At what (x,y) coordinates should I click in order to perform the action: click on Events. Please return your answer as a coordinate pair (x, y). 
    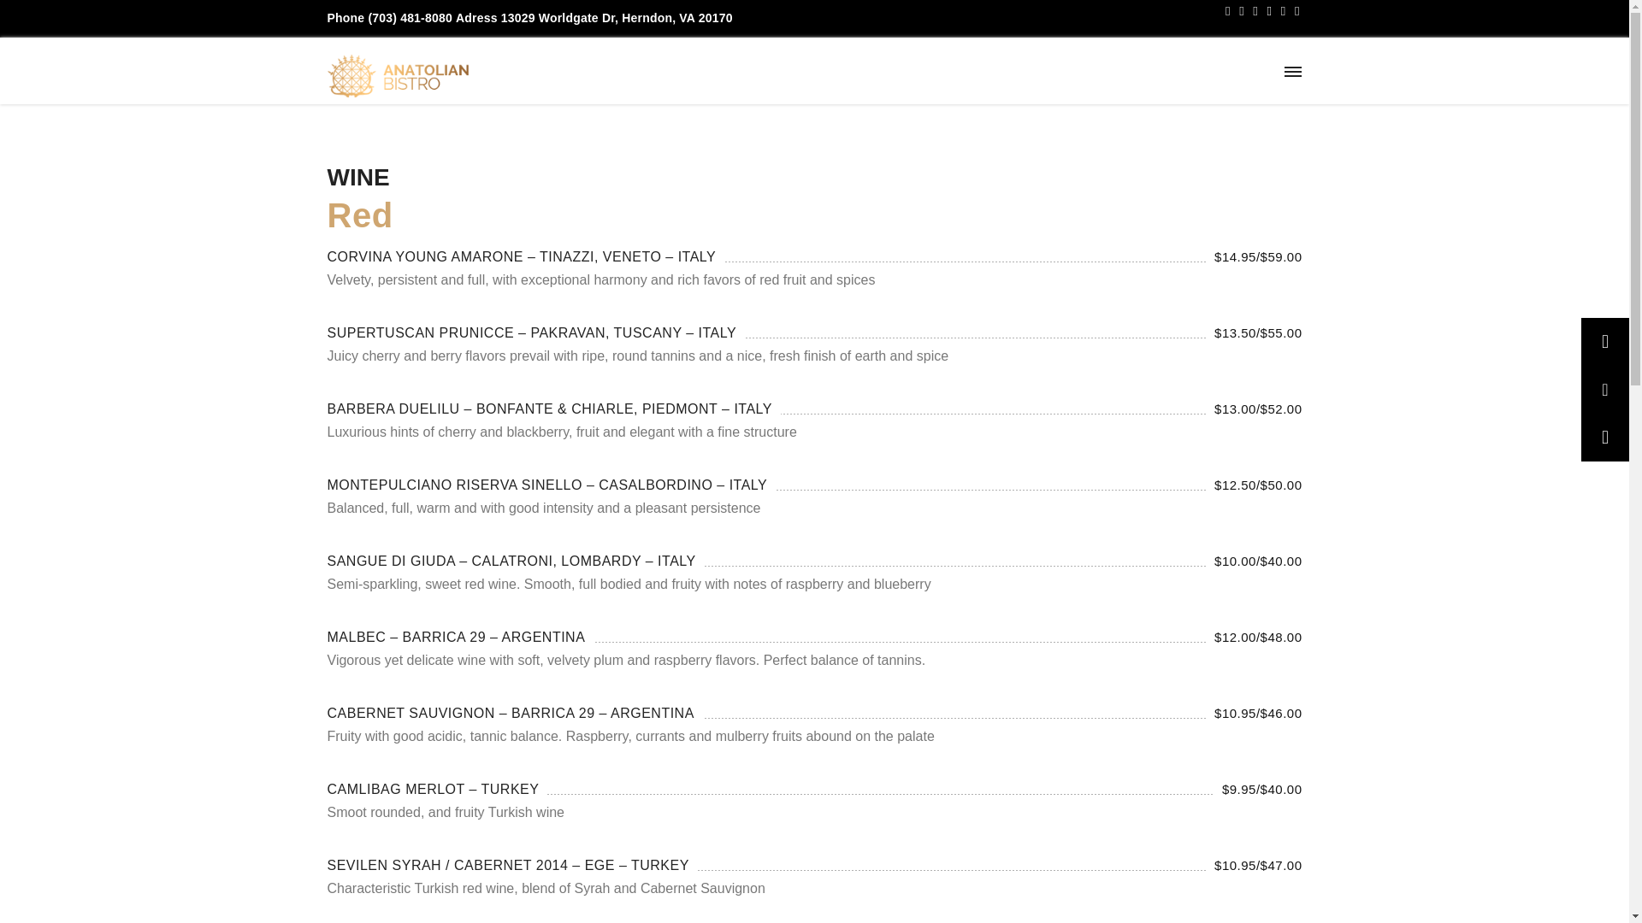
    Looking at the image, I should click on (1045, 71).